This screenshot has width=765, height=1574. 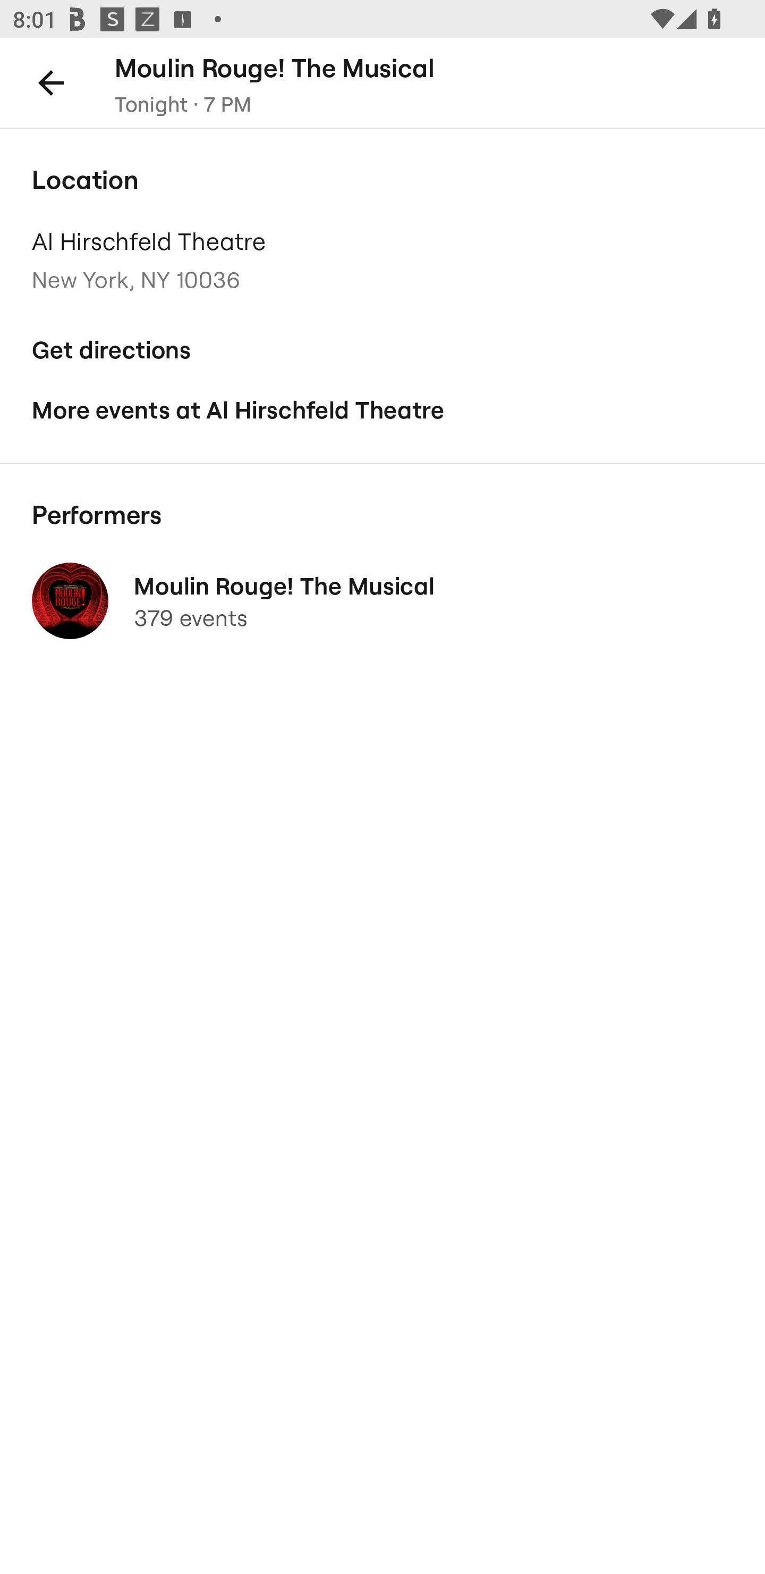 What do you see at coordinates (382, 411) in the screenshot?
I see `More events at Al Hirschfeld Theatre` at bounding box center [382, 411].